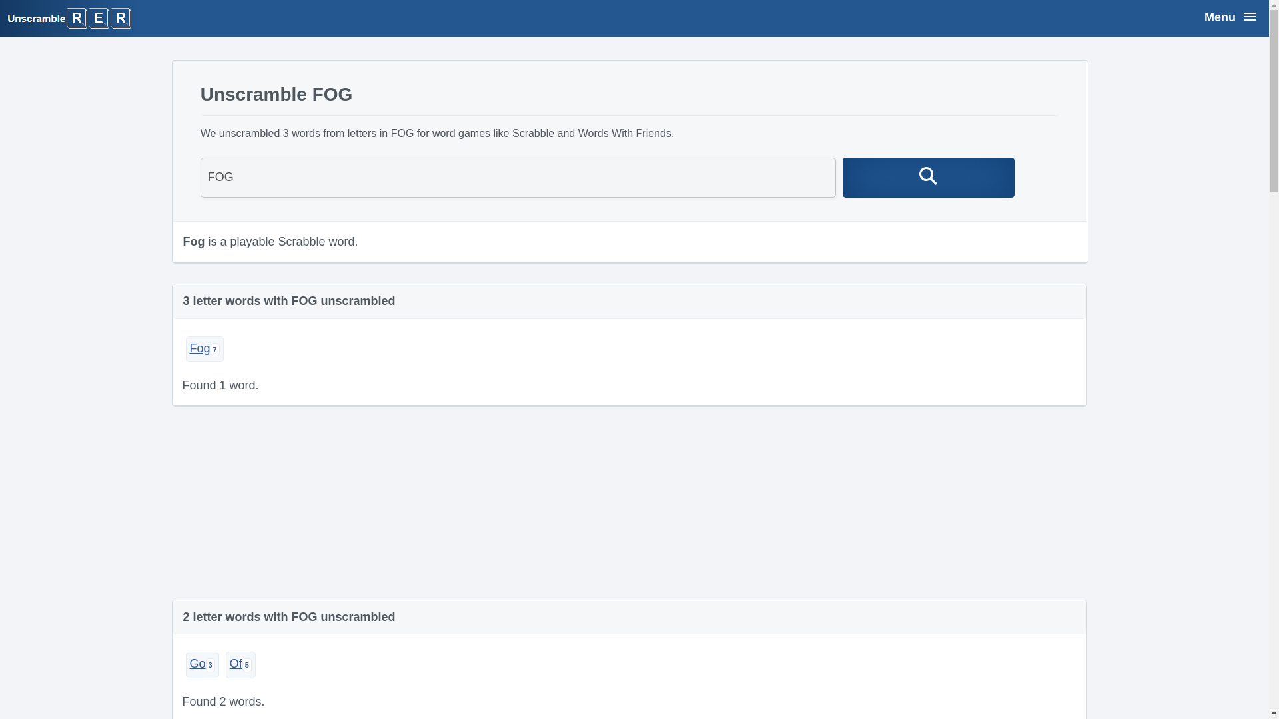  What do you see at coordinates (929, 177) in the screenshot?
I see `Unscramble It` at bounding box center [929, 177].